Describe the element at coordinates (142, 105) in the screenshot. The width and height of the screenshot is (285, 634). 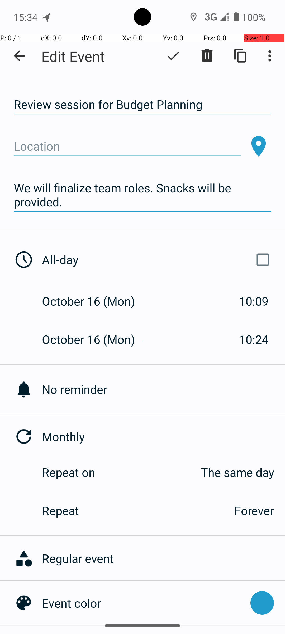
I see `Review session for Budget Planning` at that location.